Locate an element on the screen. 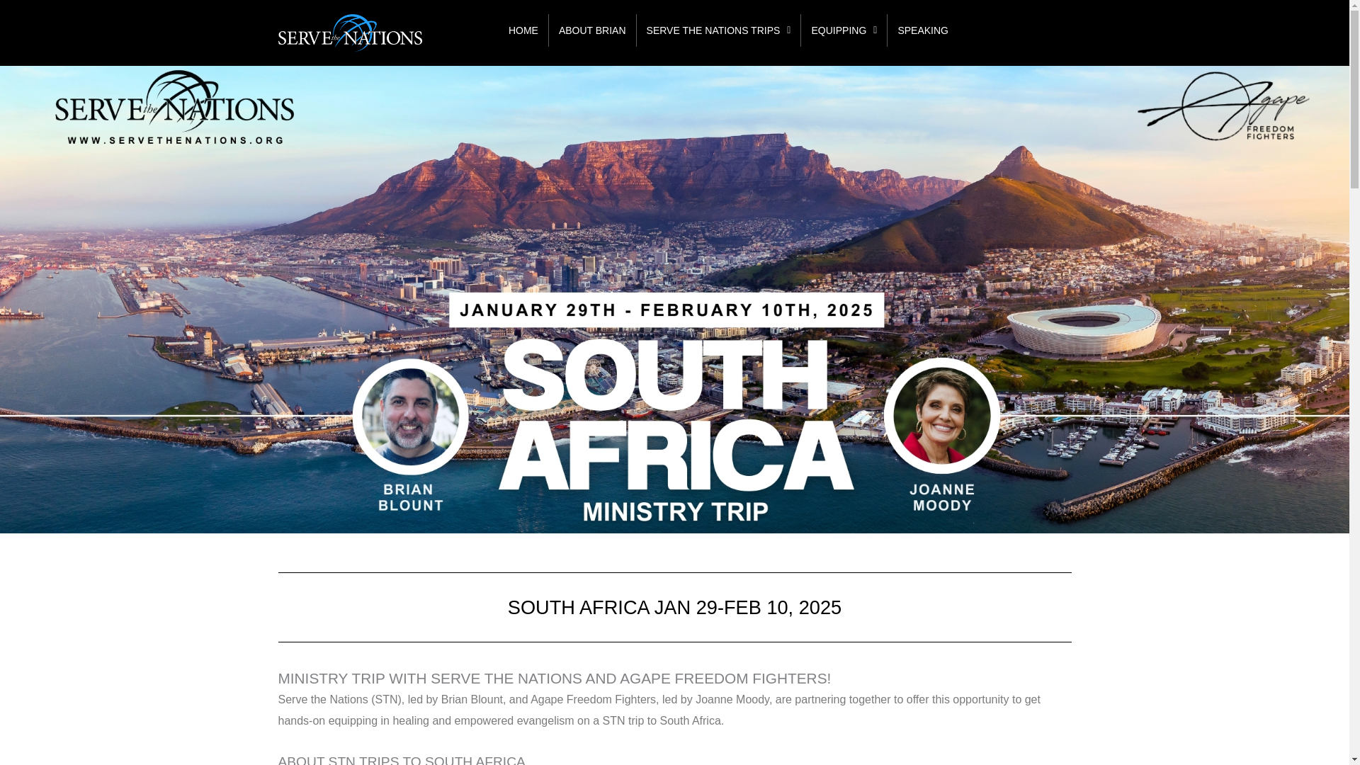 This screenshot has height=765, width=1360. EQUIPPING is located at coordinates (843, 30).